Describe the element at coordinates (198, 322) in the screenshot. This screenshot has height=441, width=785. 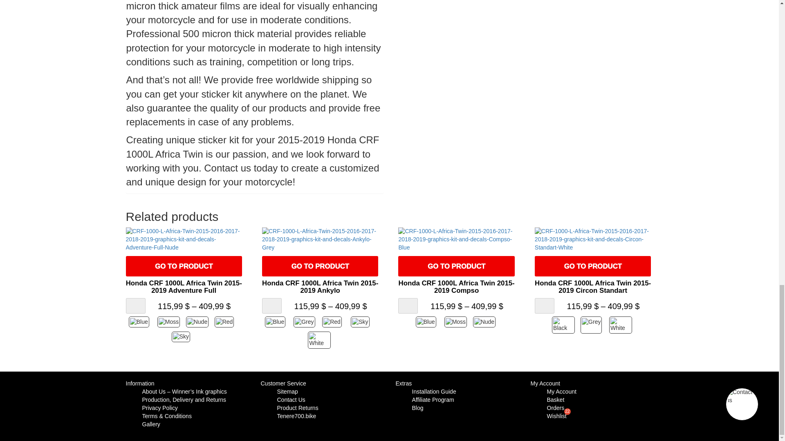
I see `Nude` at that location.